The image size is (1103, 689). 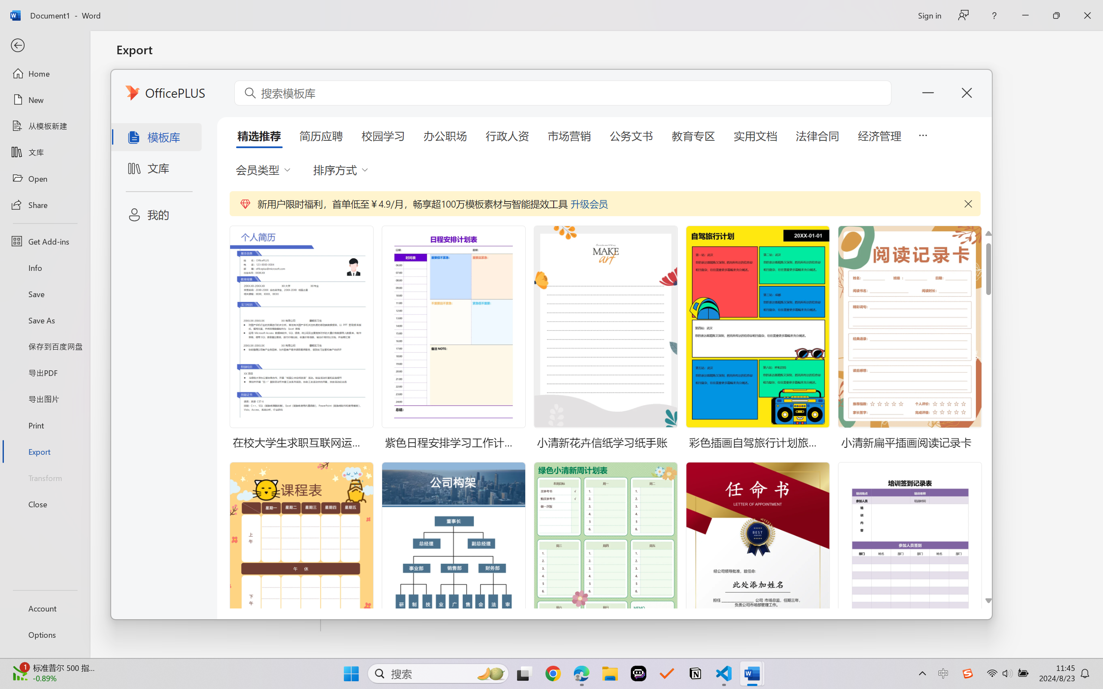 What do you see at coordinates (103, 9) in the screenshot?
I see `Sign In - USA TODAY` at bounding box center [103, 9].